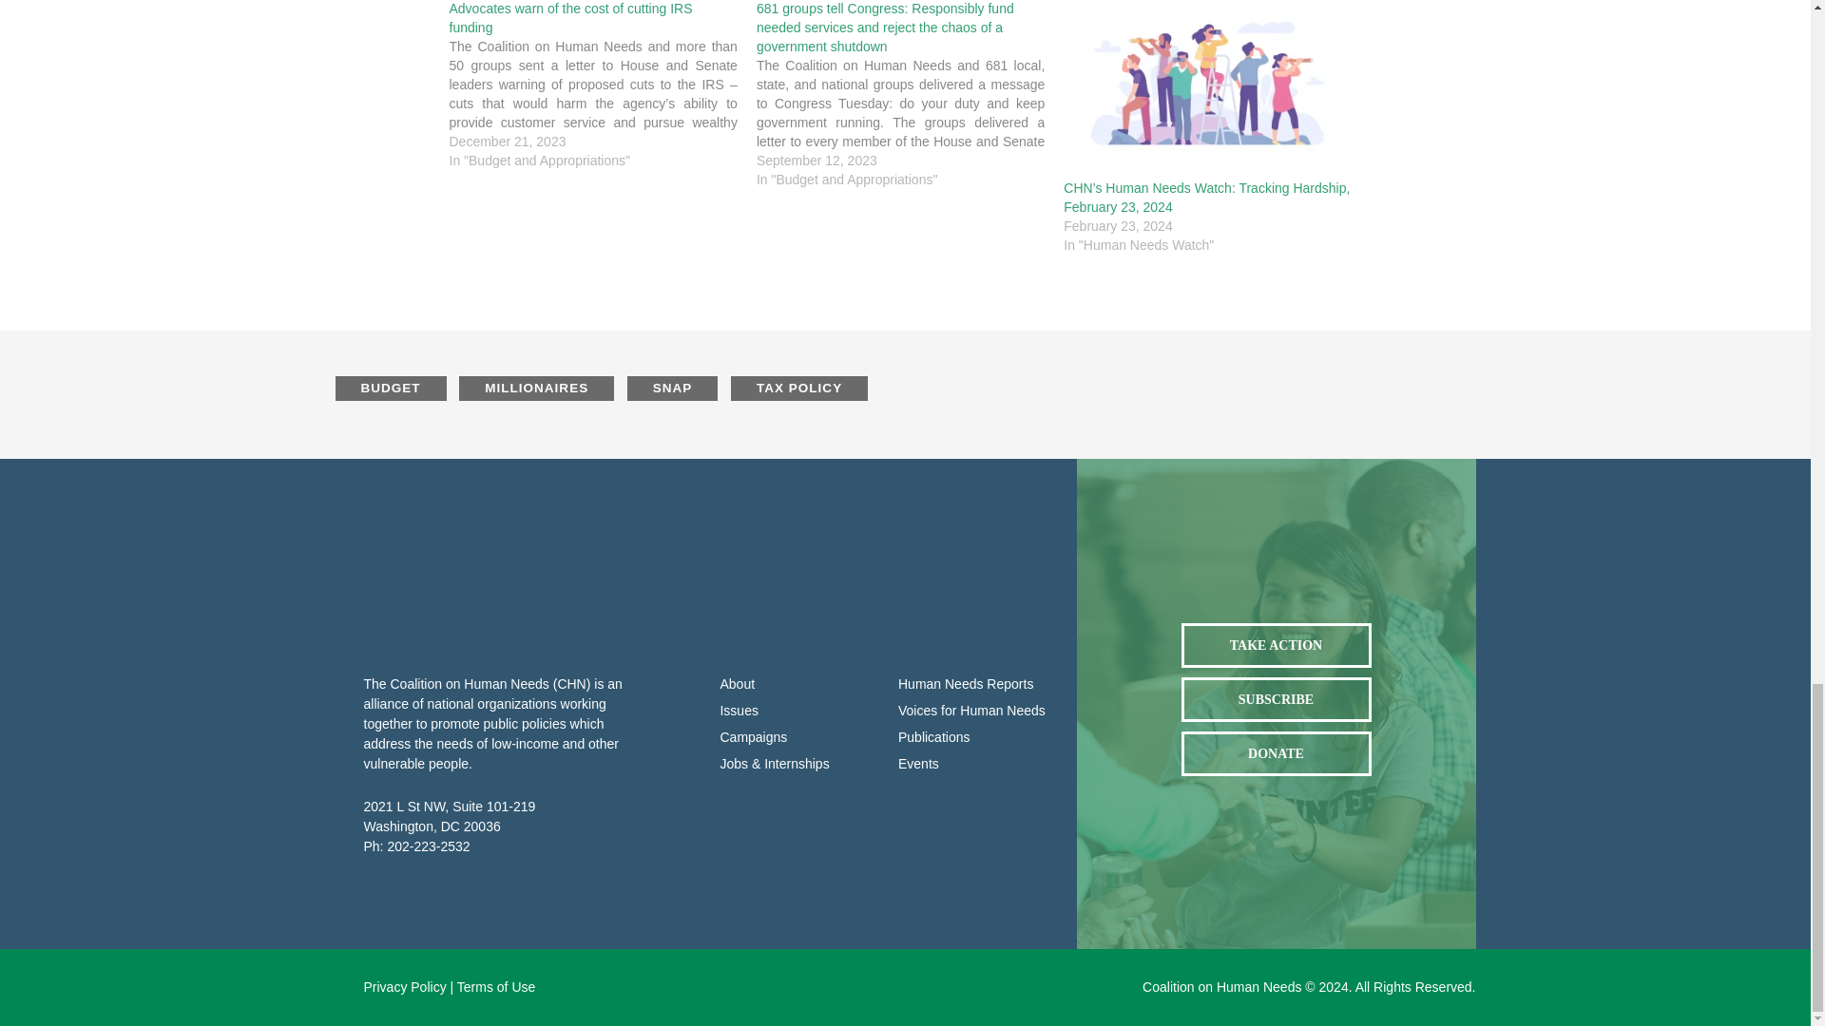  What do you see at coordinates (795, 737) in the screenshot?
I see `Campaigns` at bounding box center [795, 737].